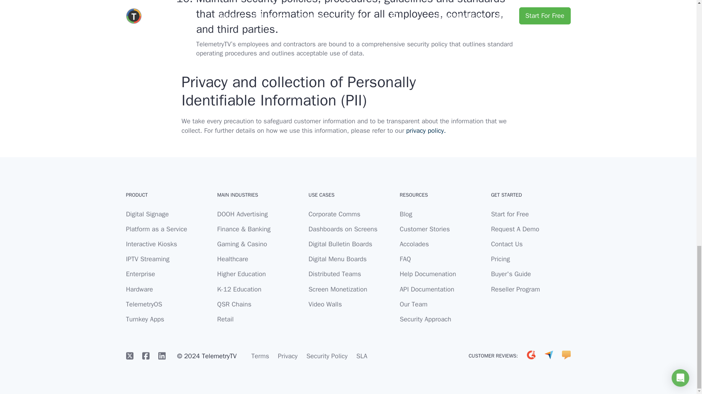  Describe the element at coordinates (147, 214) in the screenshot. I see `Digital Signage` at that location.